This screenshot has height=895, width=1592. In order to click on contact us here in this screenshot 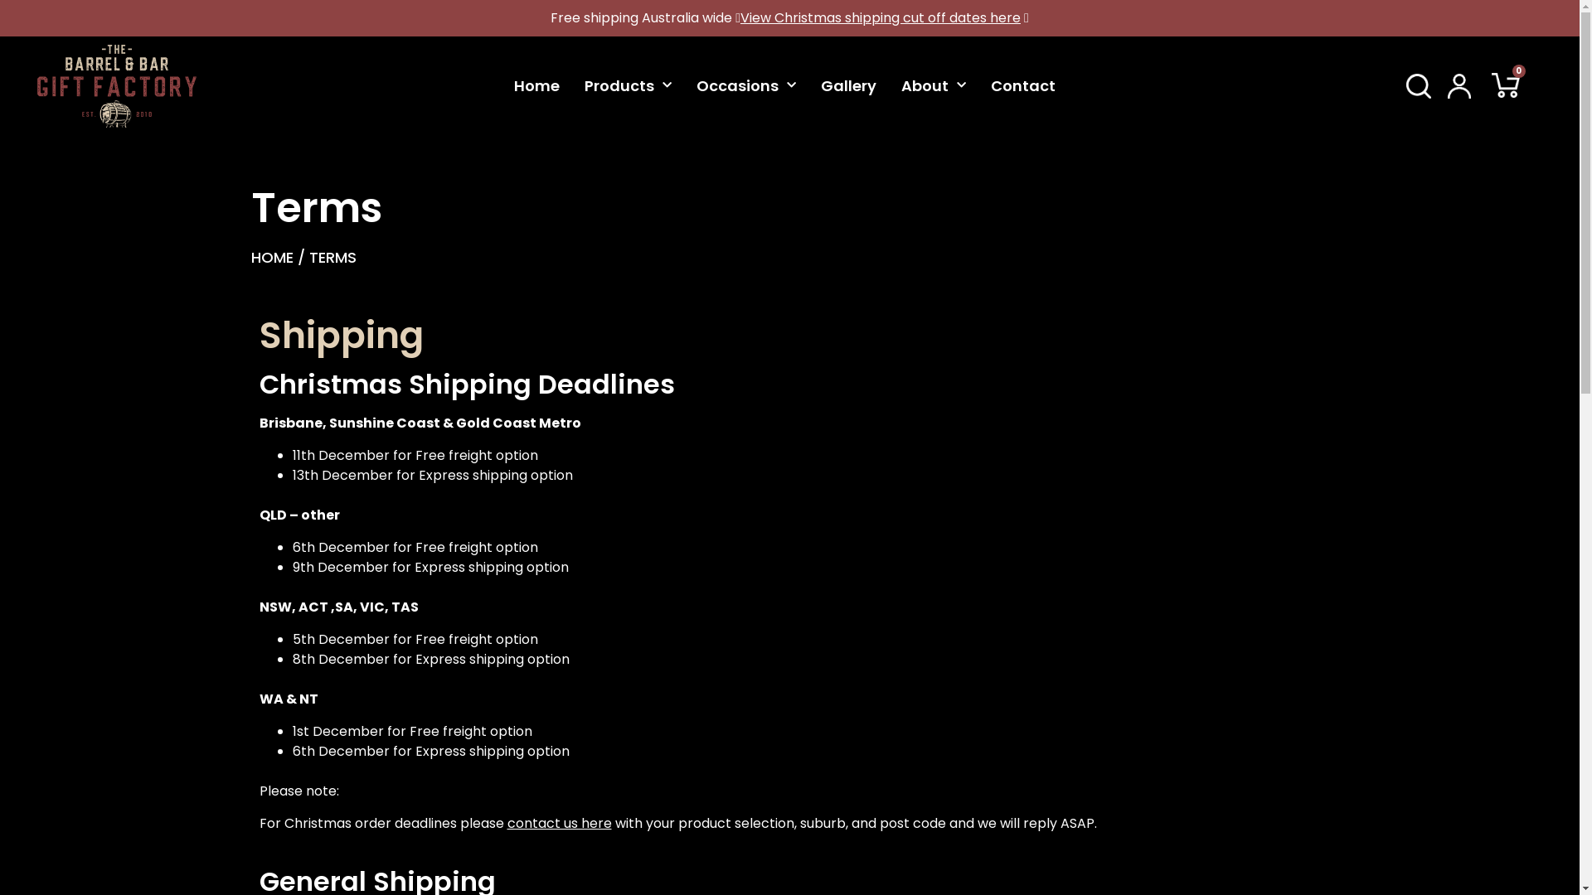, I will do `click(560, 824)`.